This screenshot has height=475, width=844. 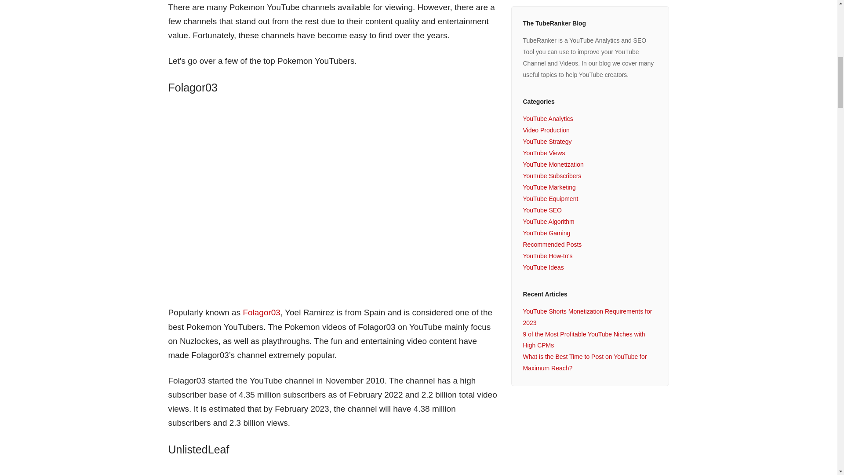 I want to click on 9 of the Most Profitable YouTube Niches with High CPMs, so click(x=583, y=340).